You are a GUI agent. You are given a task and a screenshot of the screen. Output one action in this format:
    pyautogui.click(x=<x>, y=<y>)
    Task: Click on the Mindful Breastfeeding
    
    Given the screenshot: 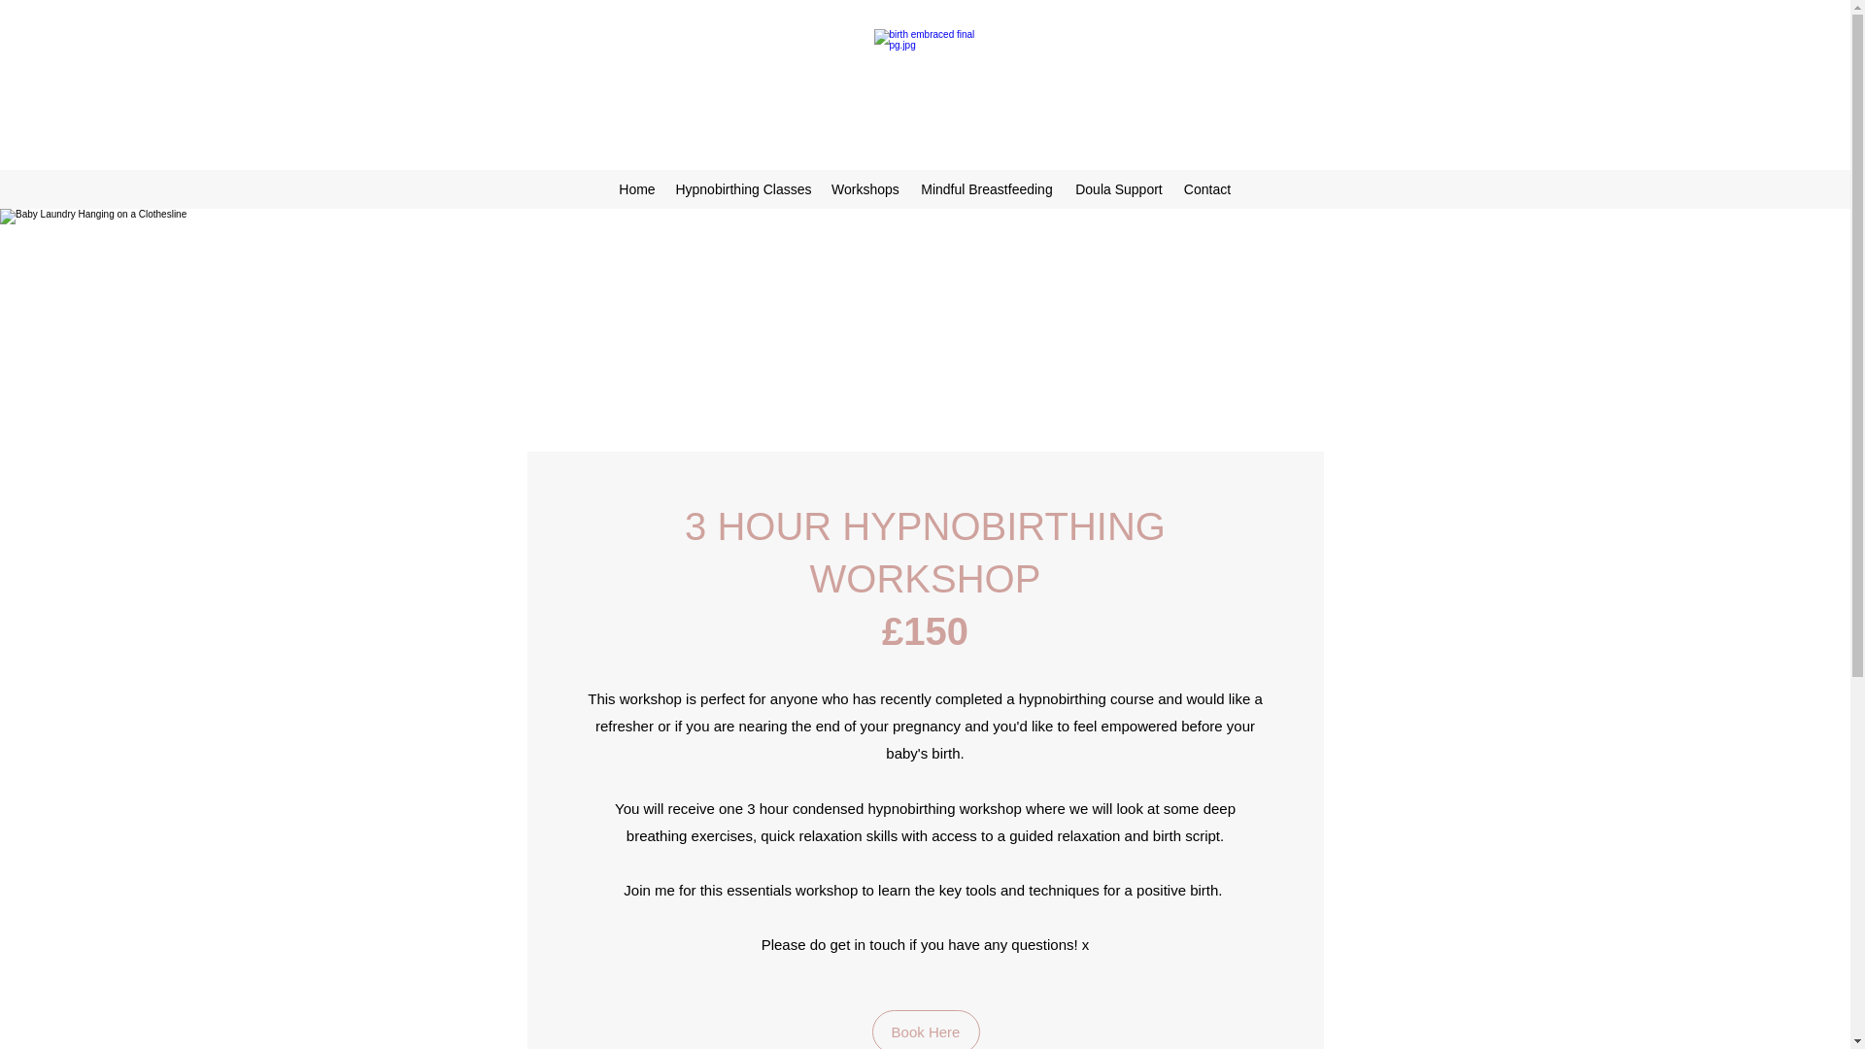 What is the action you would take?
    pyautogui.click(x=987, y=188)
    